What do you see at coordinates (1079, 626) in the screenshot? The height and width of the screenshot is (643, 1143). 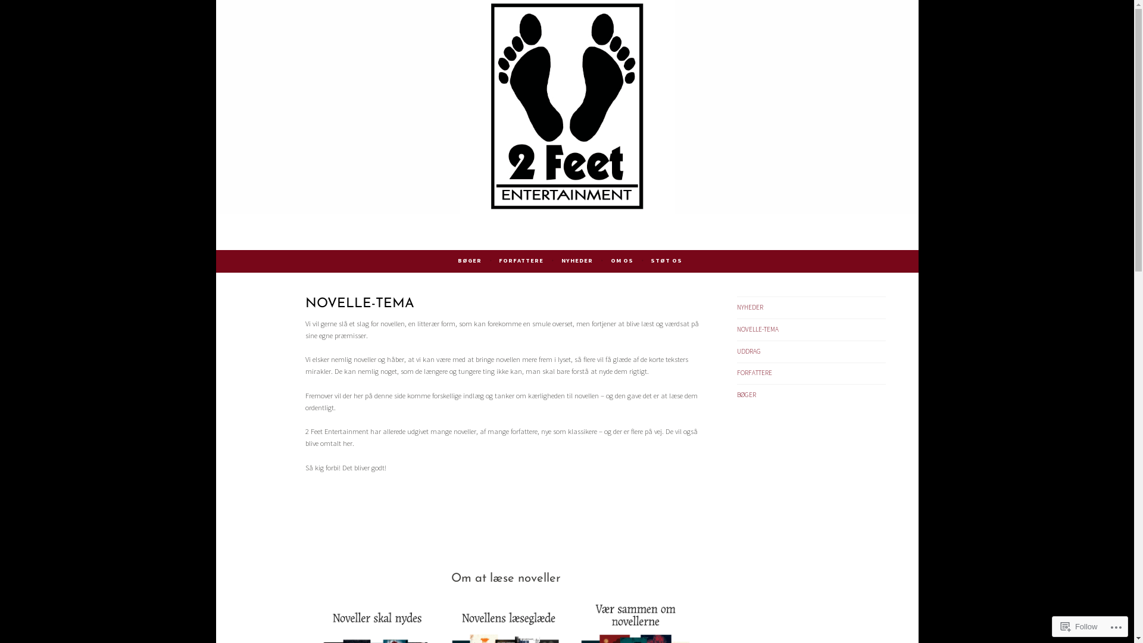 I see `Follow` at bounding box center [1079, 626].